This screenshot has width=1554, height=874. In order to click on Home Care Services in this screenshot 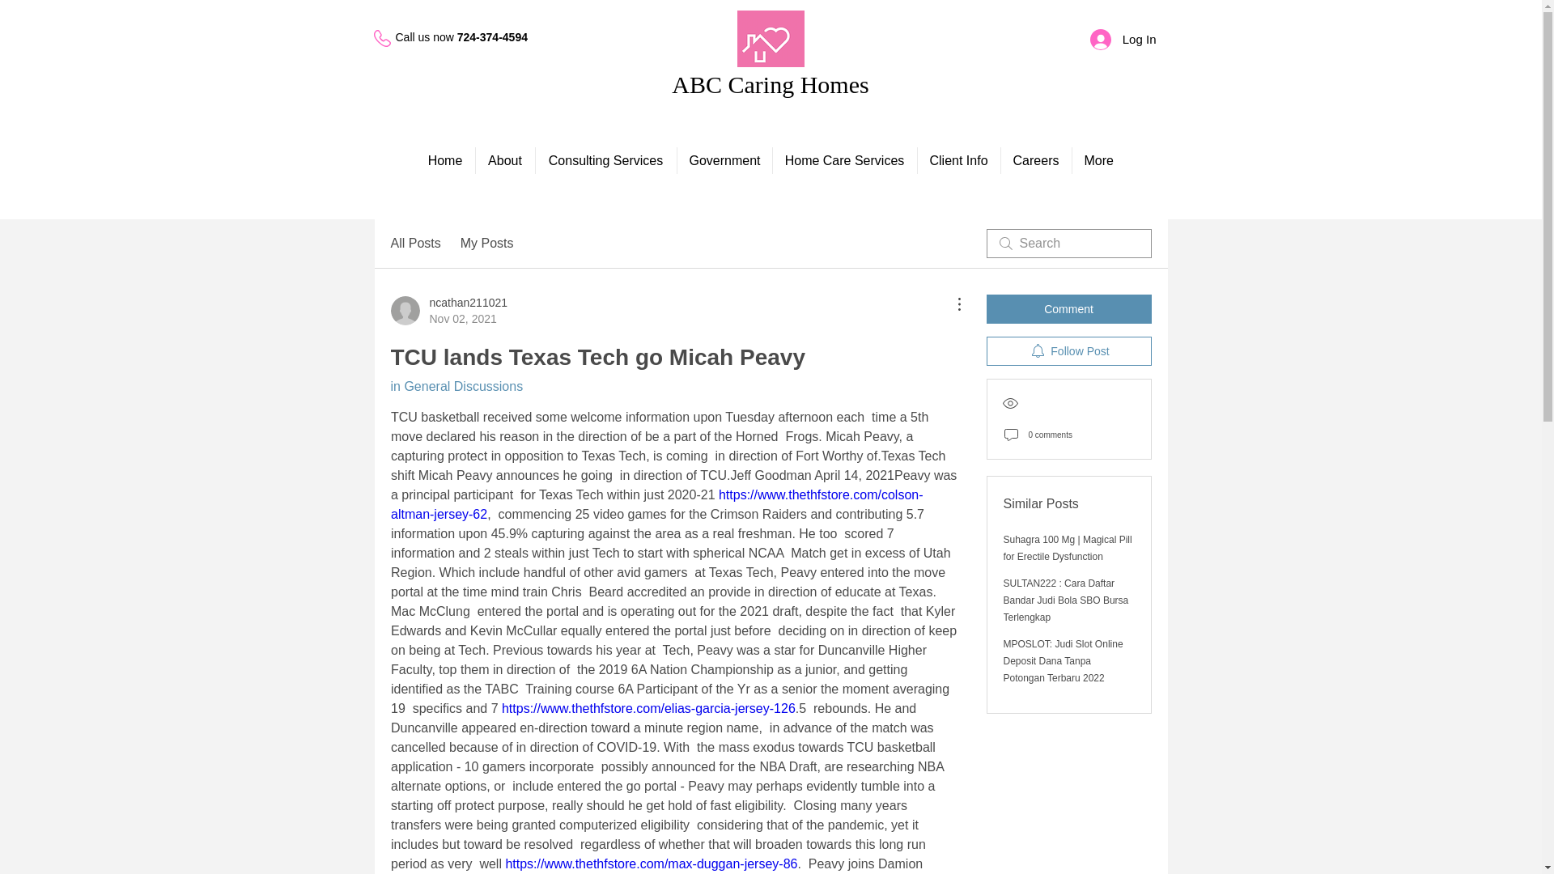, I will do `click(487, 244)`.